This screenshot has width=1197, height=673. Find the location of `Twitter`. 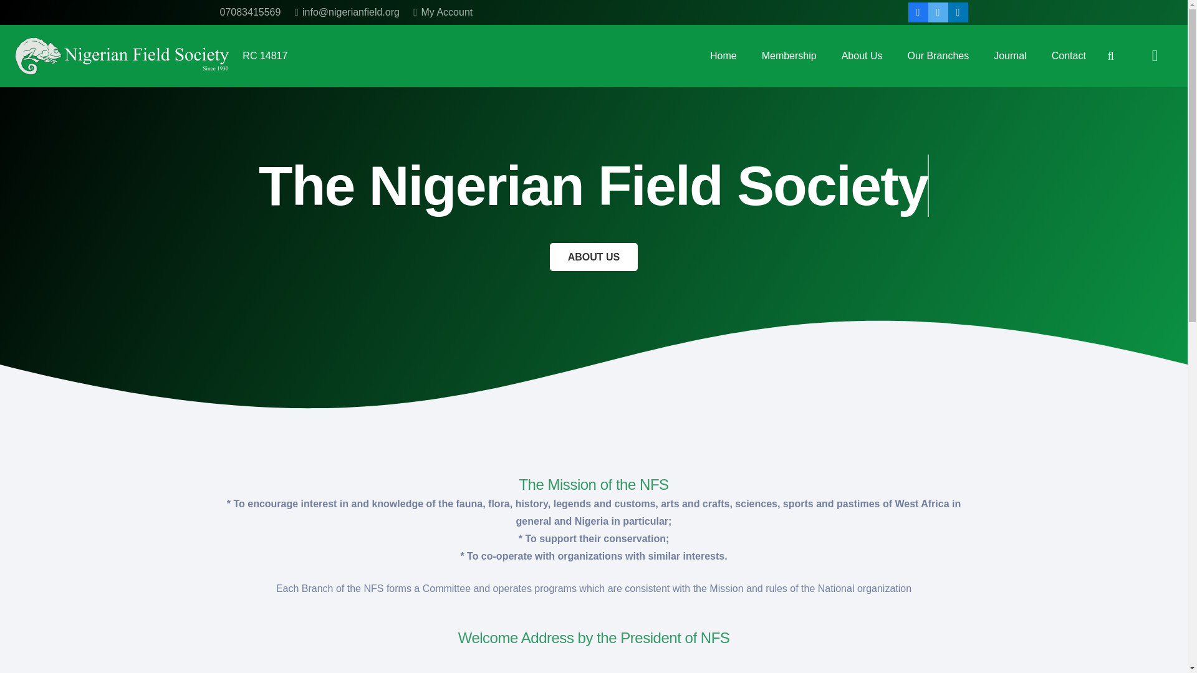

Twitter is located at coordinates (938, 12).